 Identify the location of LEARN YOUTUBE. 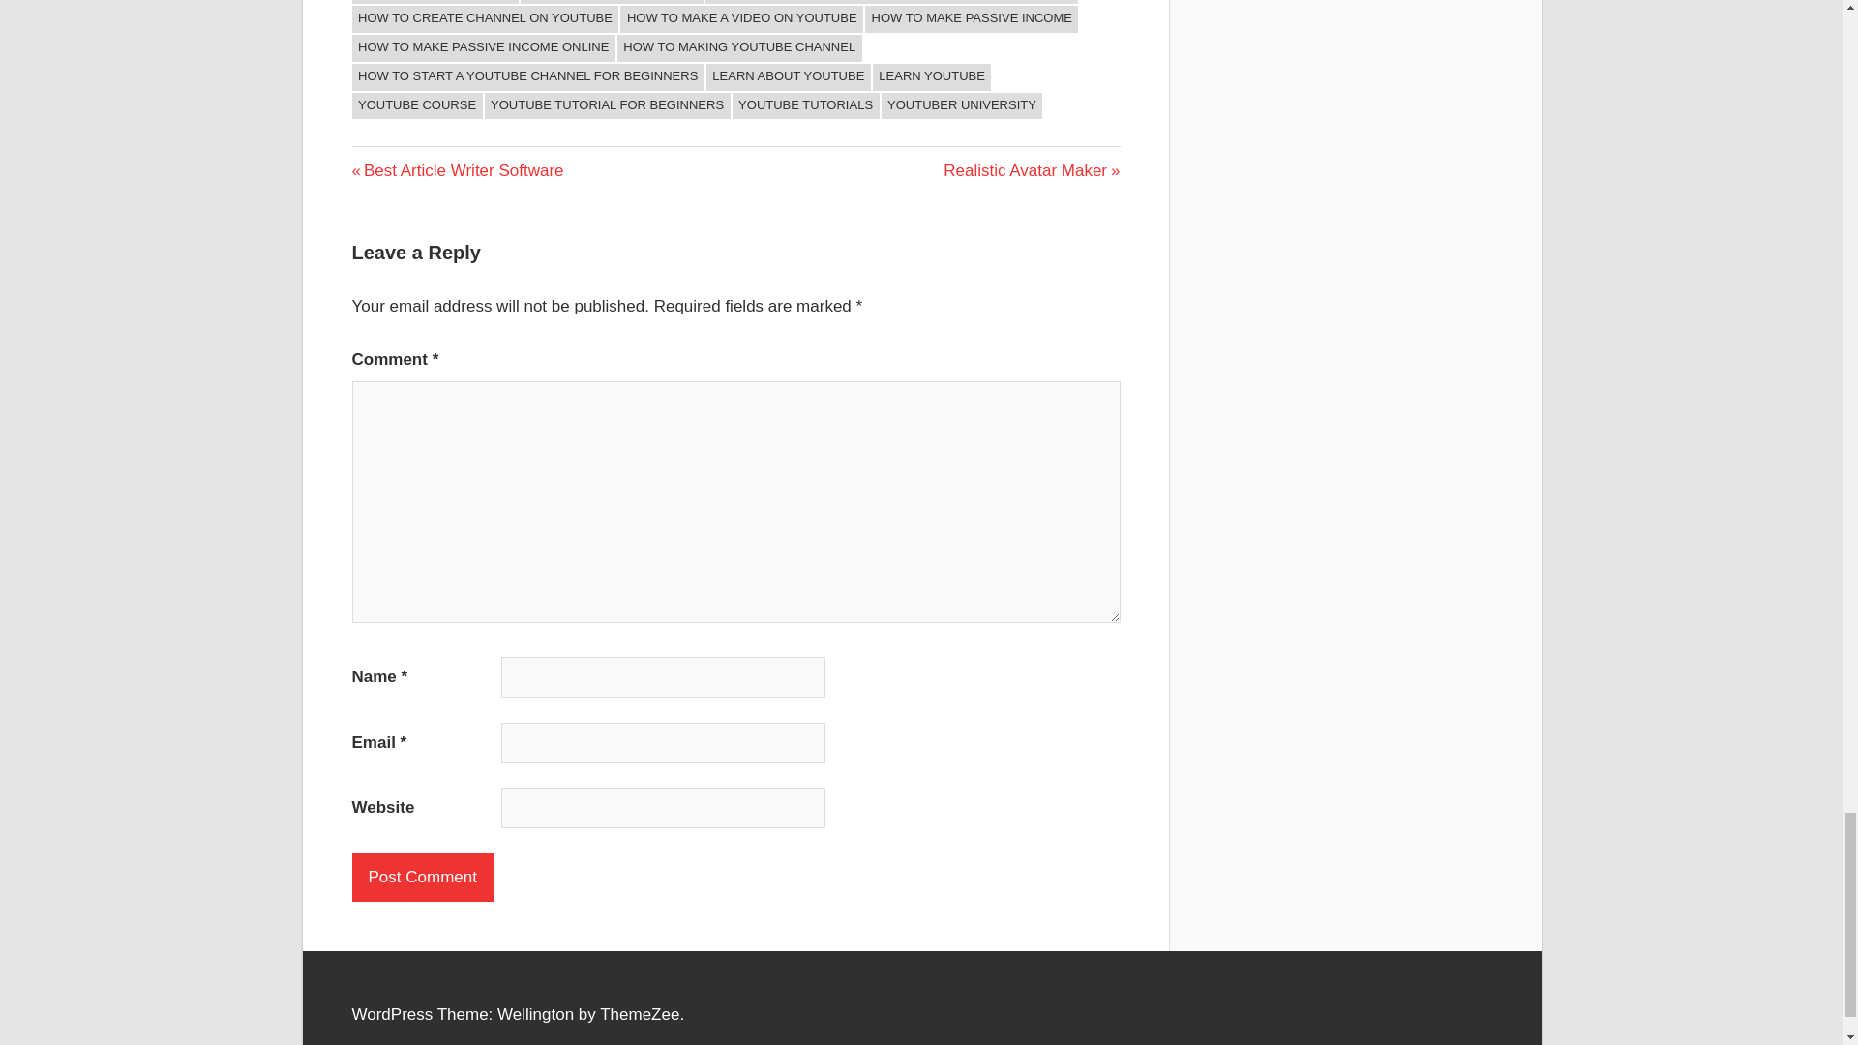
(933, 76).